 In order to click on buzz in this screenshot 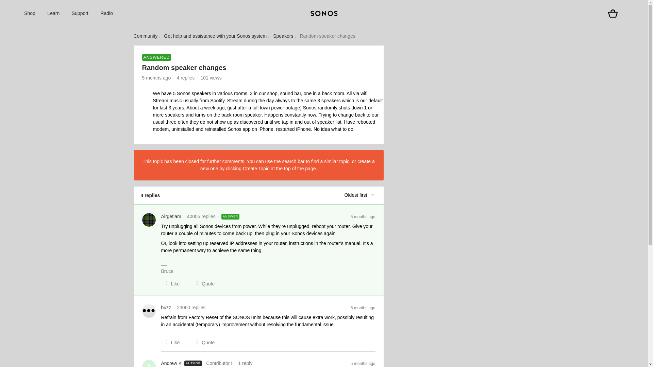, I will do `click(166, 308)`.